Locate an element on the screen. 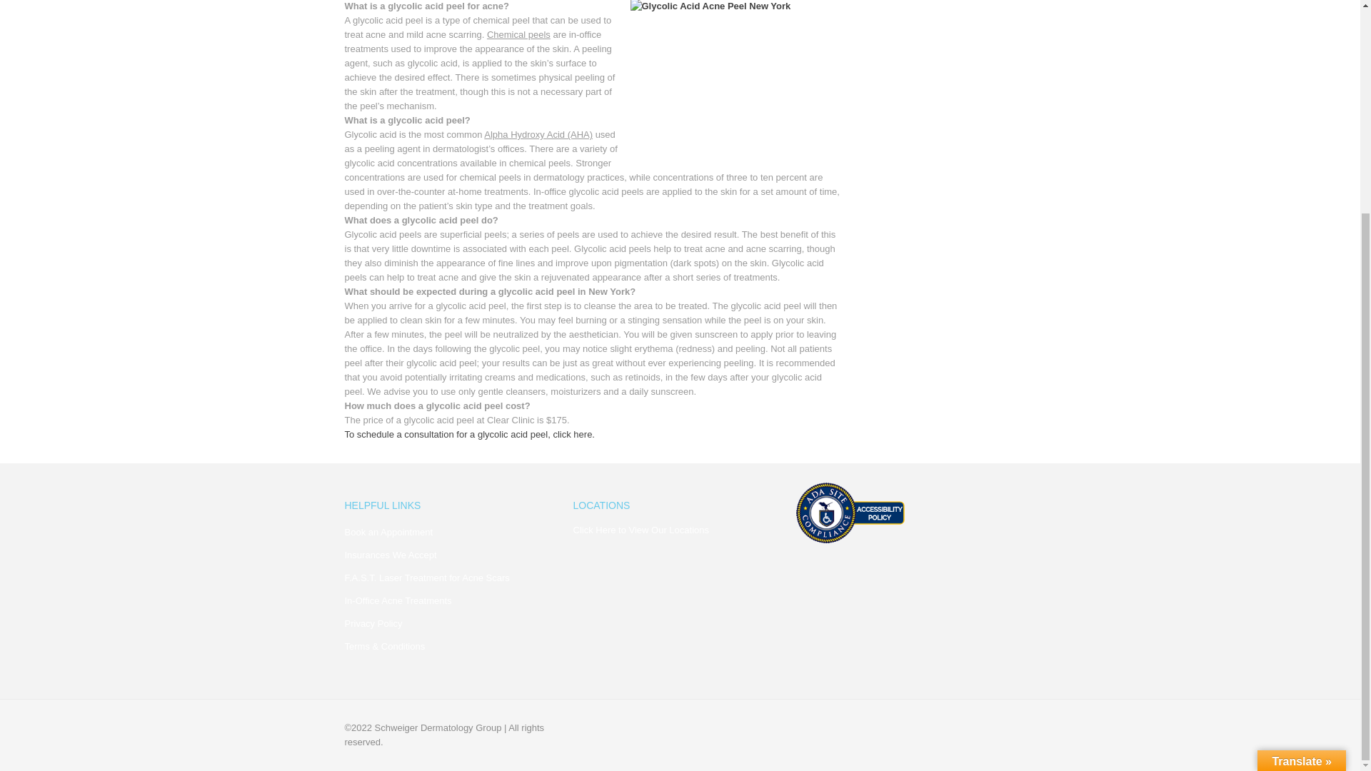 The width and height of the screenshot is (1371, 771). Privacy Policy is located at coordinates (373, 624).